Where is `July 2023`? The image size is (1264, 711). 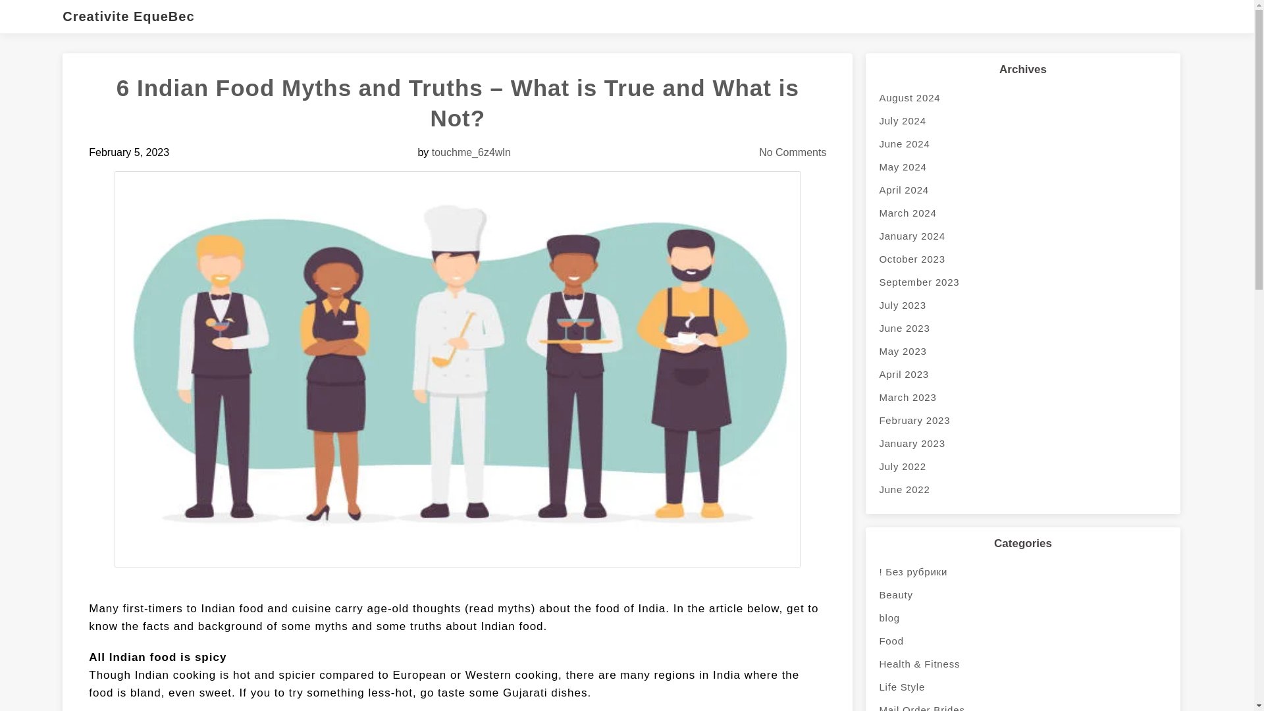 July 2023 is located at coordinates (1022, 305).